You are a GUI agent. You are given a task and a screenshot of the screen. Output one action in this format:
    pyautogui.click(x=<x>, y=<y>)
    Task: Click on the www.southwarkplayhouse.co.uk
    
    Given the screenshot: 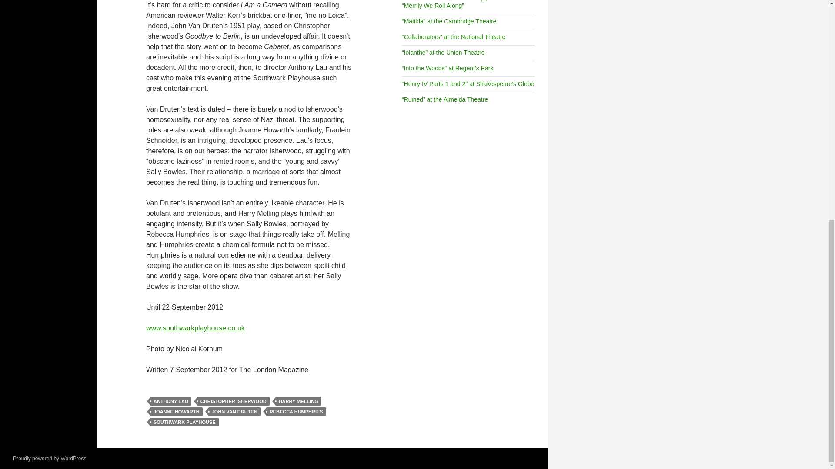 What is the action you would take?
    pyautogui.click(x=195, y=328)
    